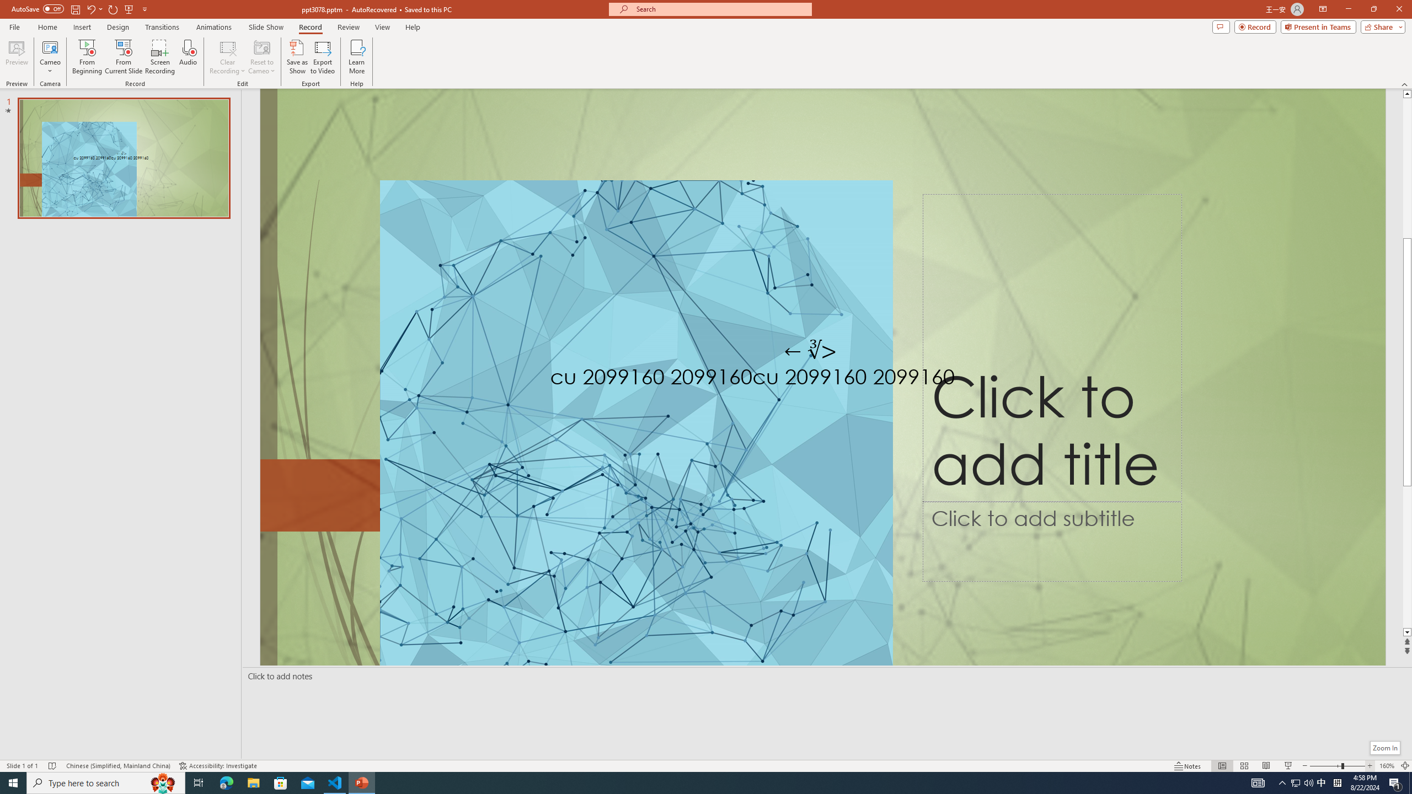 This screenshot has height=794, width=1412. Describe the element at coordinates (188, 57) in the screenshot. I see `Audio` at that location.